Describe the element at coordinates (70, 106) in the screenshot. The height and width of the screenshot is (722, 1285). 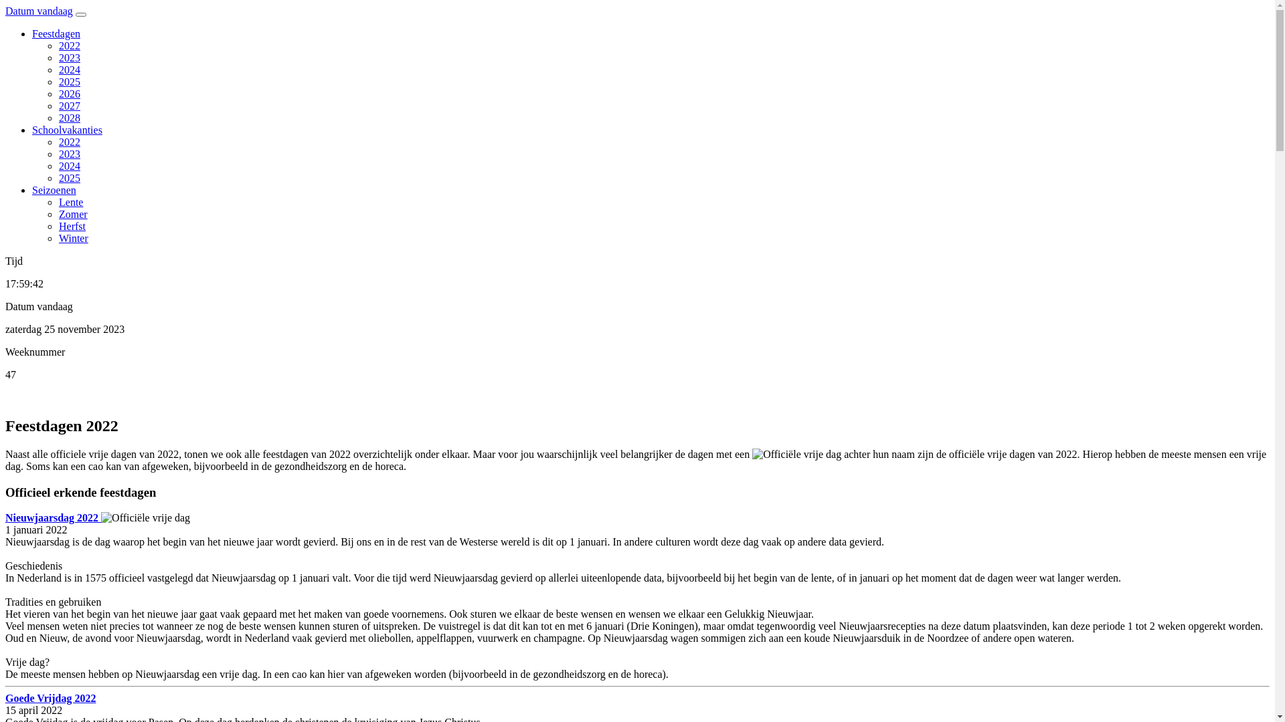
I see `2027` at that location.